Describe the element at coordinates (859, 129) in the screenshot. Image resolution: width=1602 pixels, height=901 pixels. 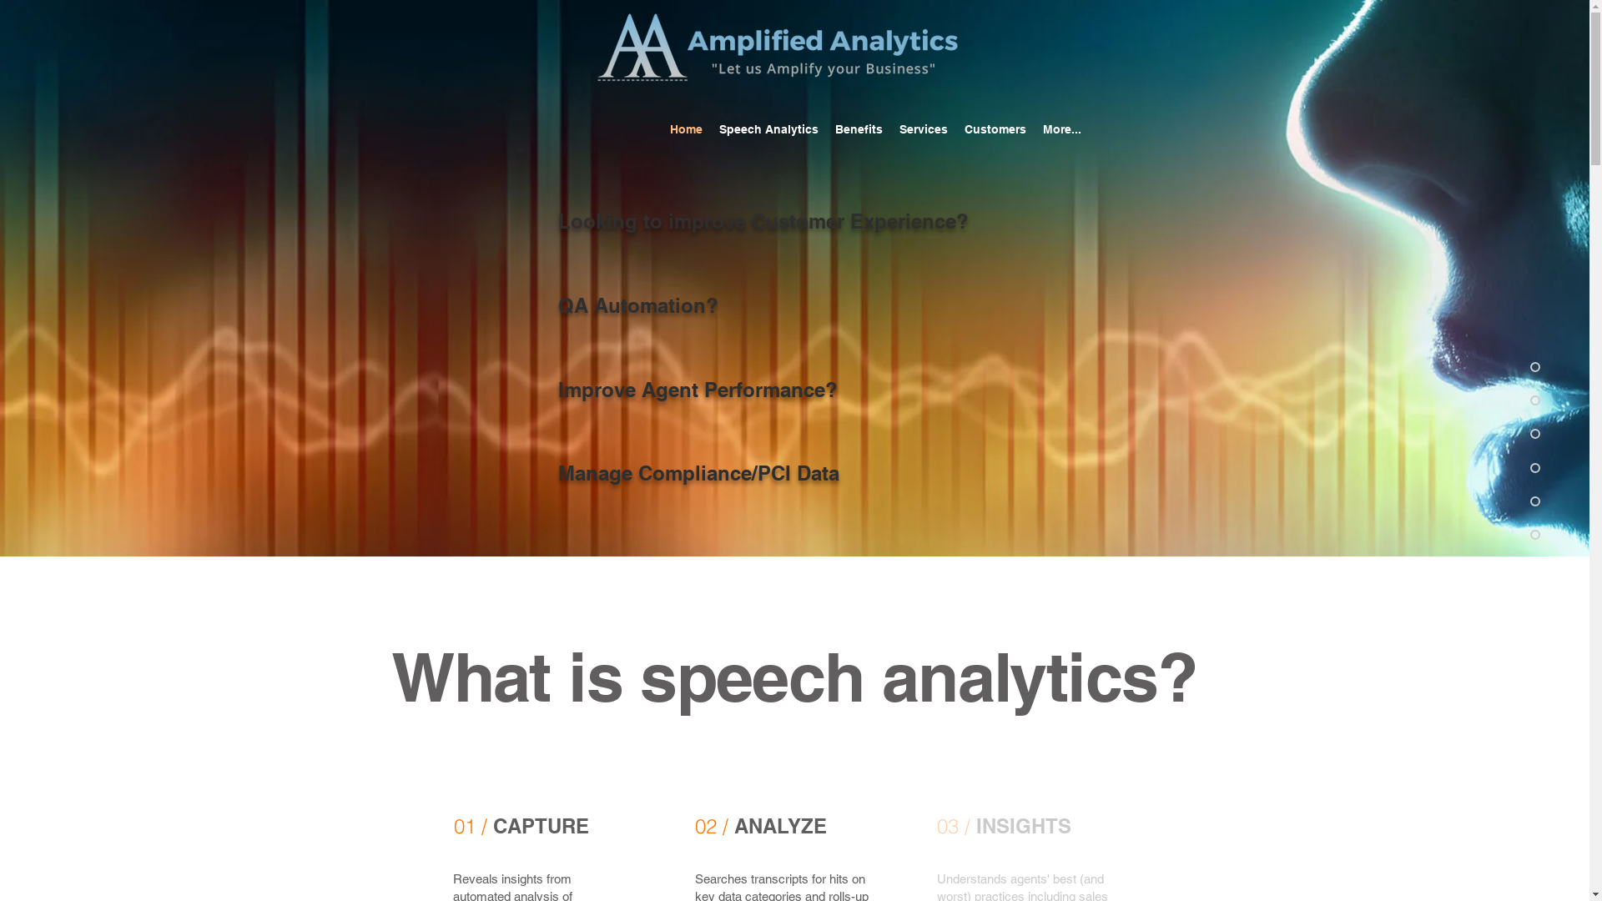
I see `Benefits` at that location.